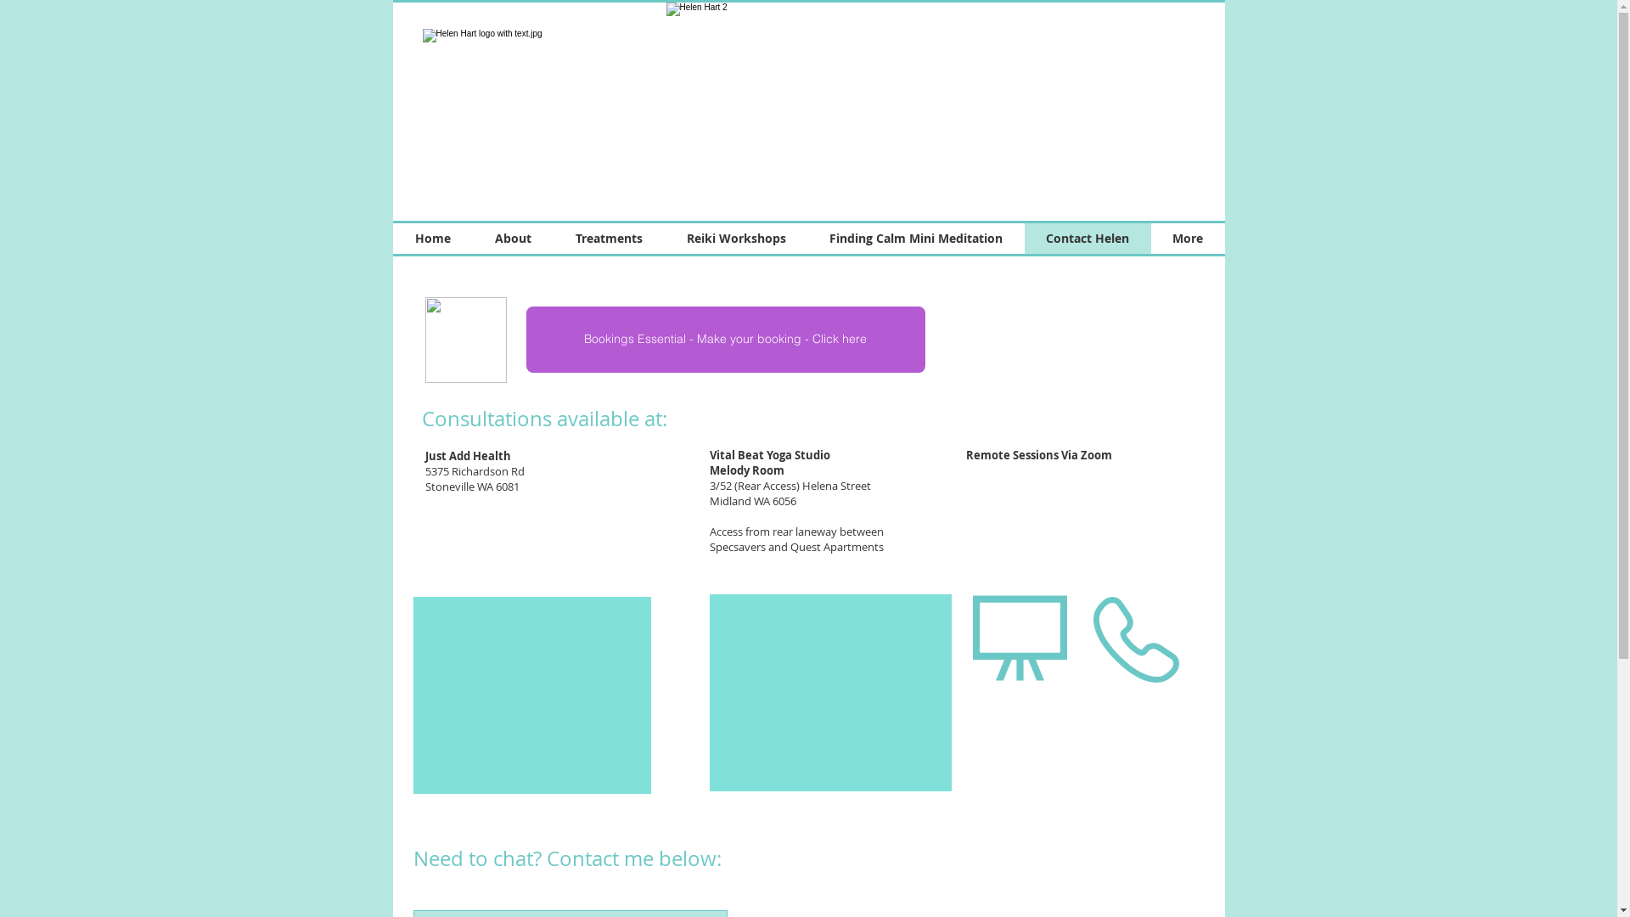 The height and width of the screenshot is (917, 1630). What do you see at coordinates (917, 239) in the screenshot?
I see `Finding Calm Mini Meditation` at bounding box center [917, 239].